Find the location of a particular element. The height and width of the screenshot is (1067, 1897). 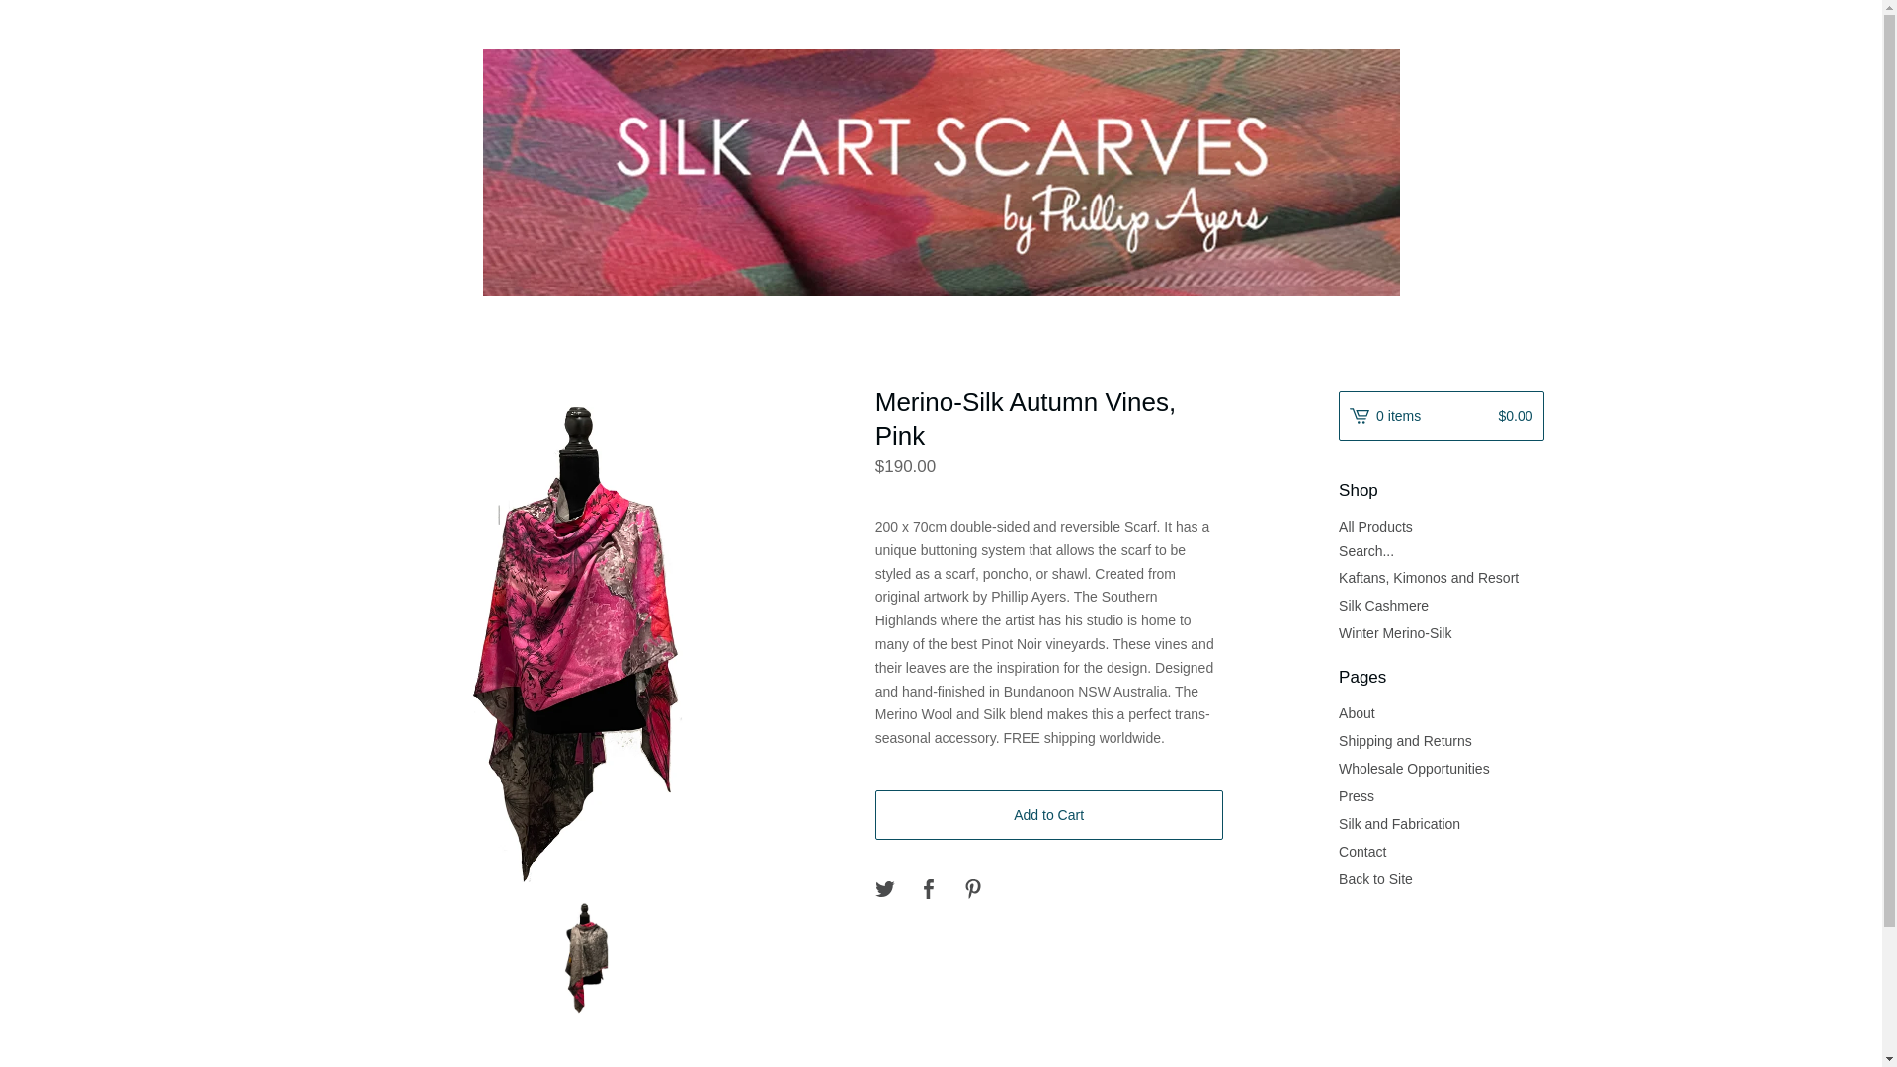

View Silk and Fabrication is located at coordinates (1441, 823).